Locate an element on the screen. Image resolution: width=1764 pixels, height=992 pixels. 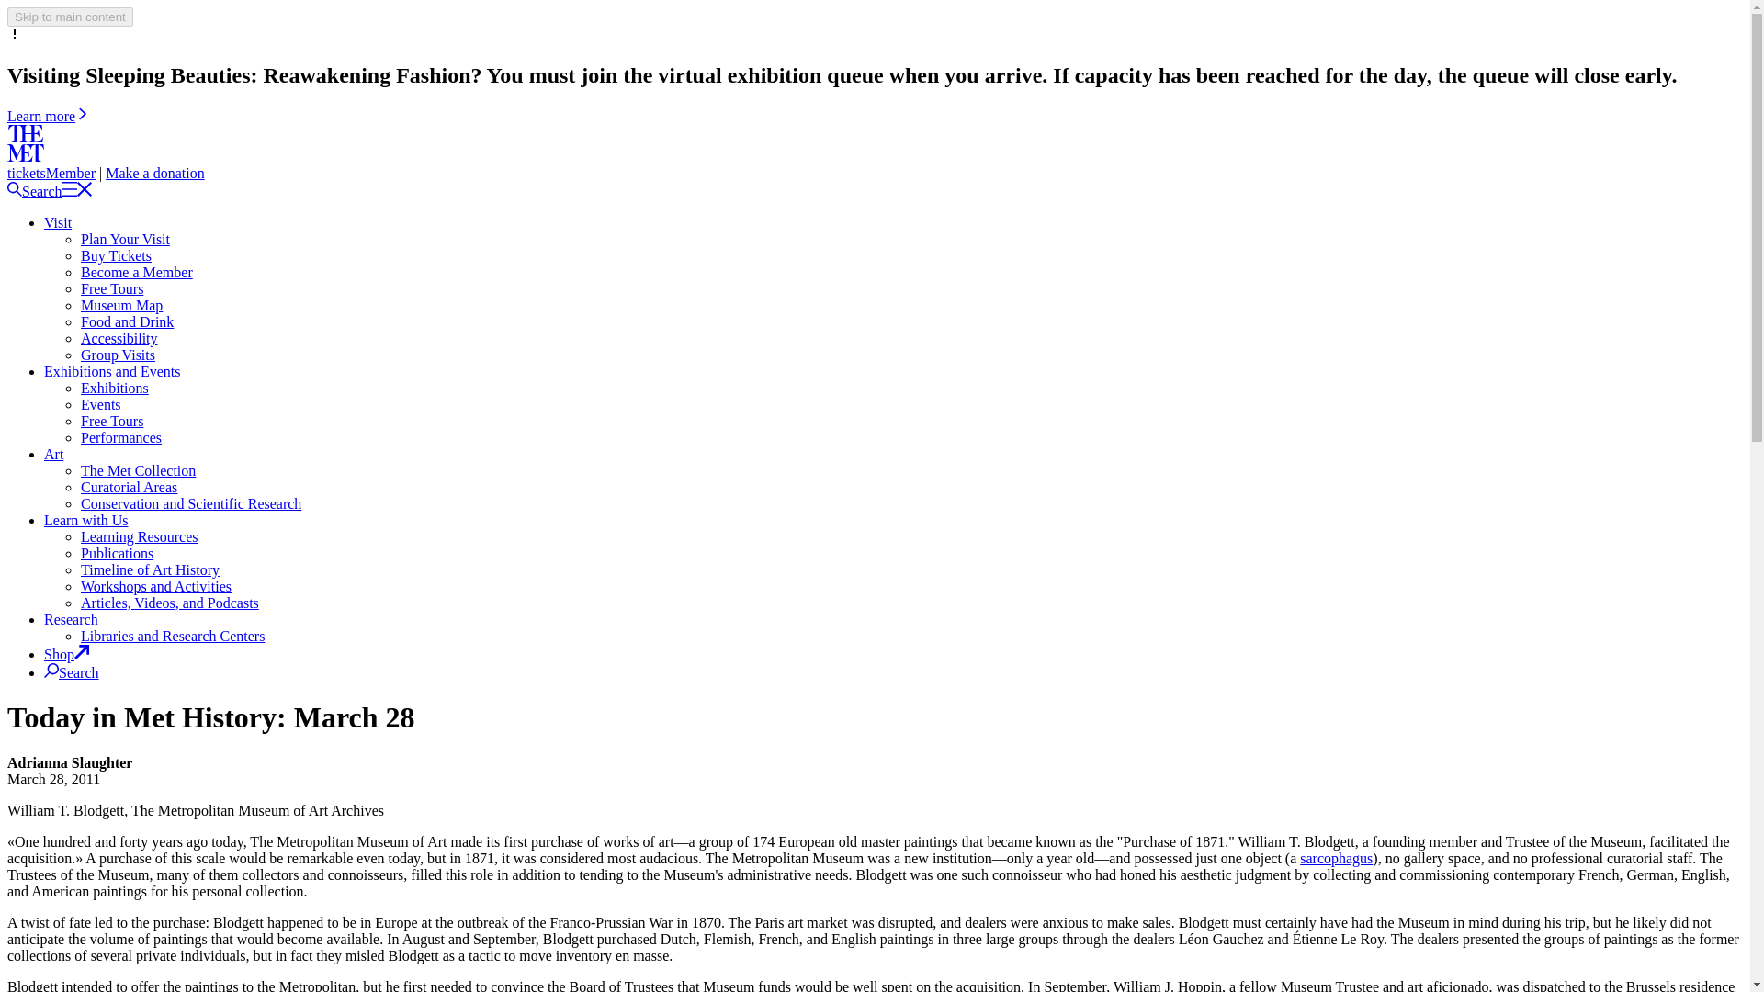
Art is located at coordinates (53, 454).